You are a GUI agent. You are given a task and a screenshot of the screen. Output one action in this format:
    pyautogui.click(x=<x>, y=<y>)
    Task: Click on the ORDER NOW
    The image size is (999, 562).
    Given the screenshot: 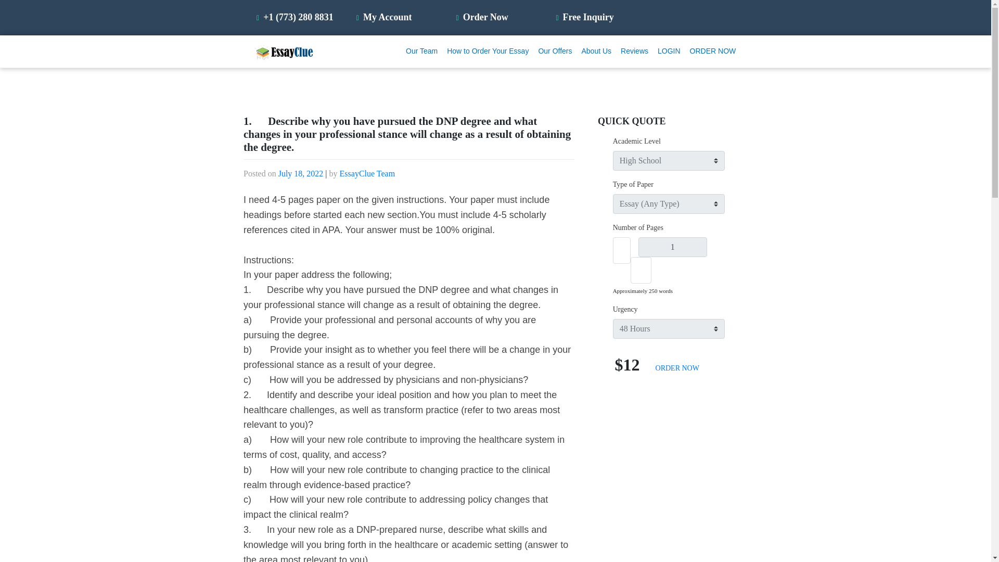 What is the action you would take?
    pyautogui.click(x=677, y=367)
    